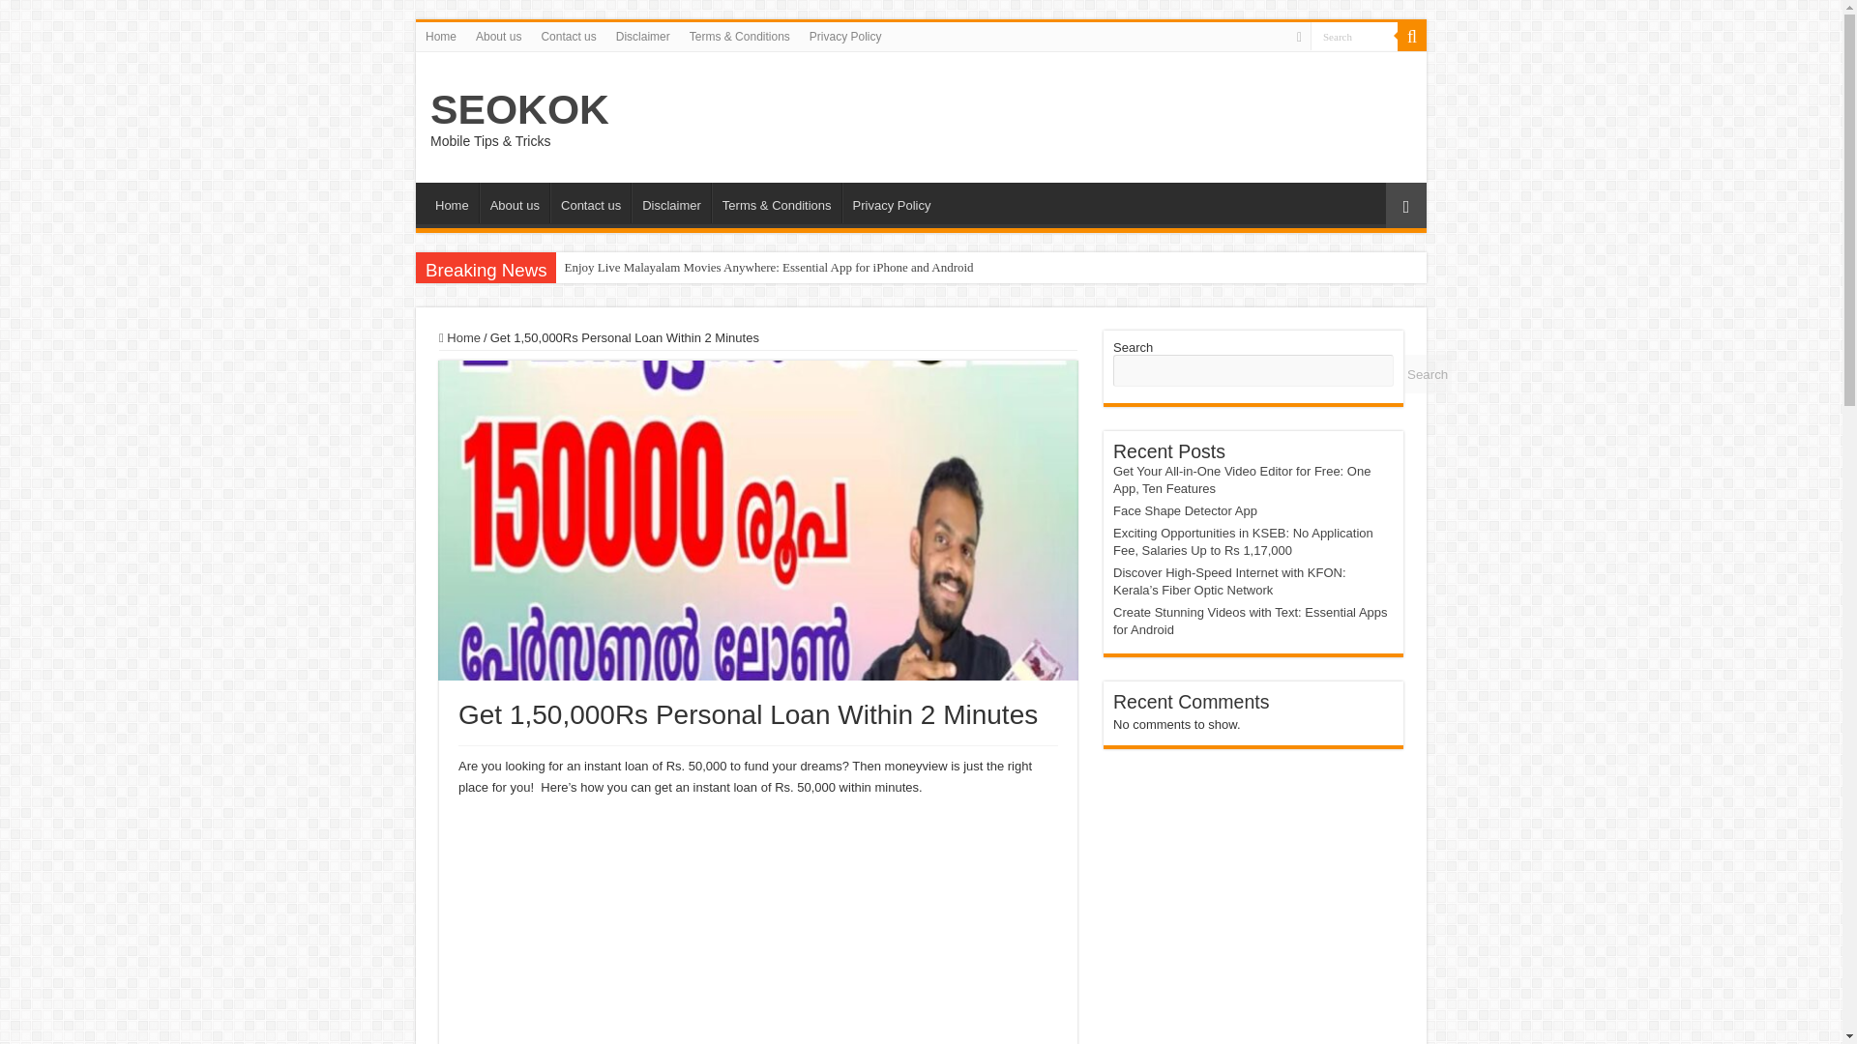 The width and height of the screenshot is (1857, 1044). Describe the element at coordinates (845, 36) in the screenshot. I see `Privacy Policy` at that location.